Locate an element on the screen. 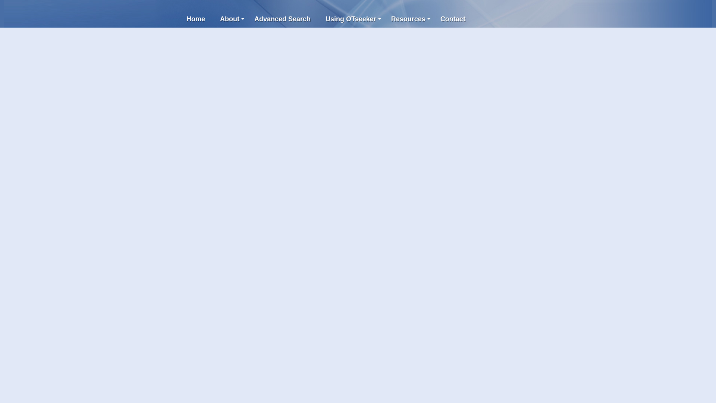 The width and height of the screenshot is (716, 403). Resources is located at coordinates (408, 19).